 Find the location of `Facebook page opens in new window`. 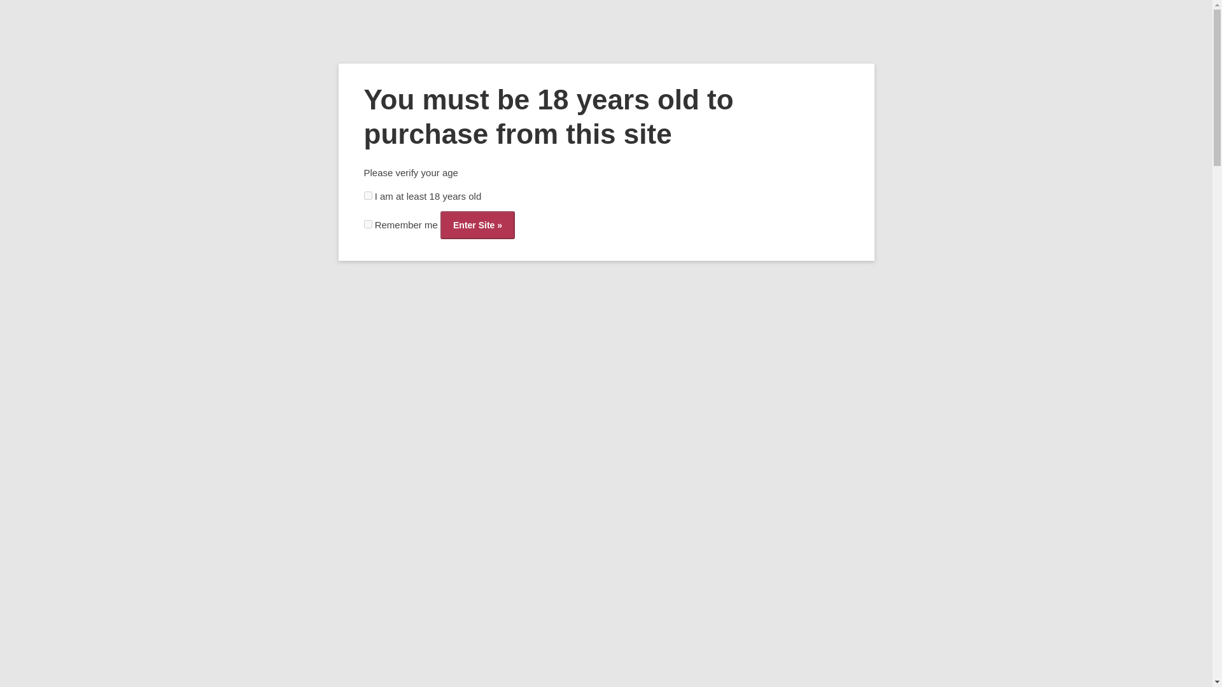

Facebook page opens in new window is located at coordinates (941, 64).